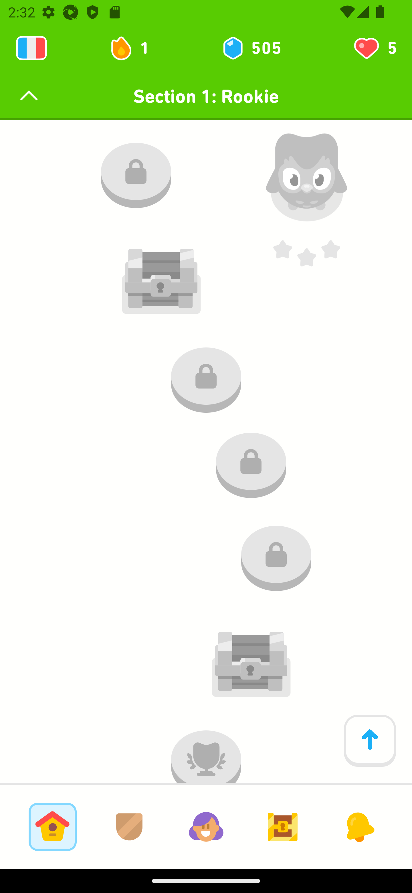  I want to click on Learn Tab, so click(52, 827).